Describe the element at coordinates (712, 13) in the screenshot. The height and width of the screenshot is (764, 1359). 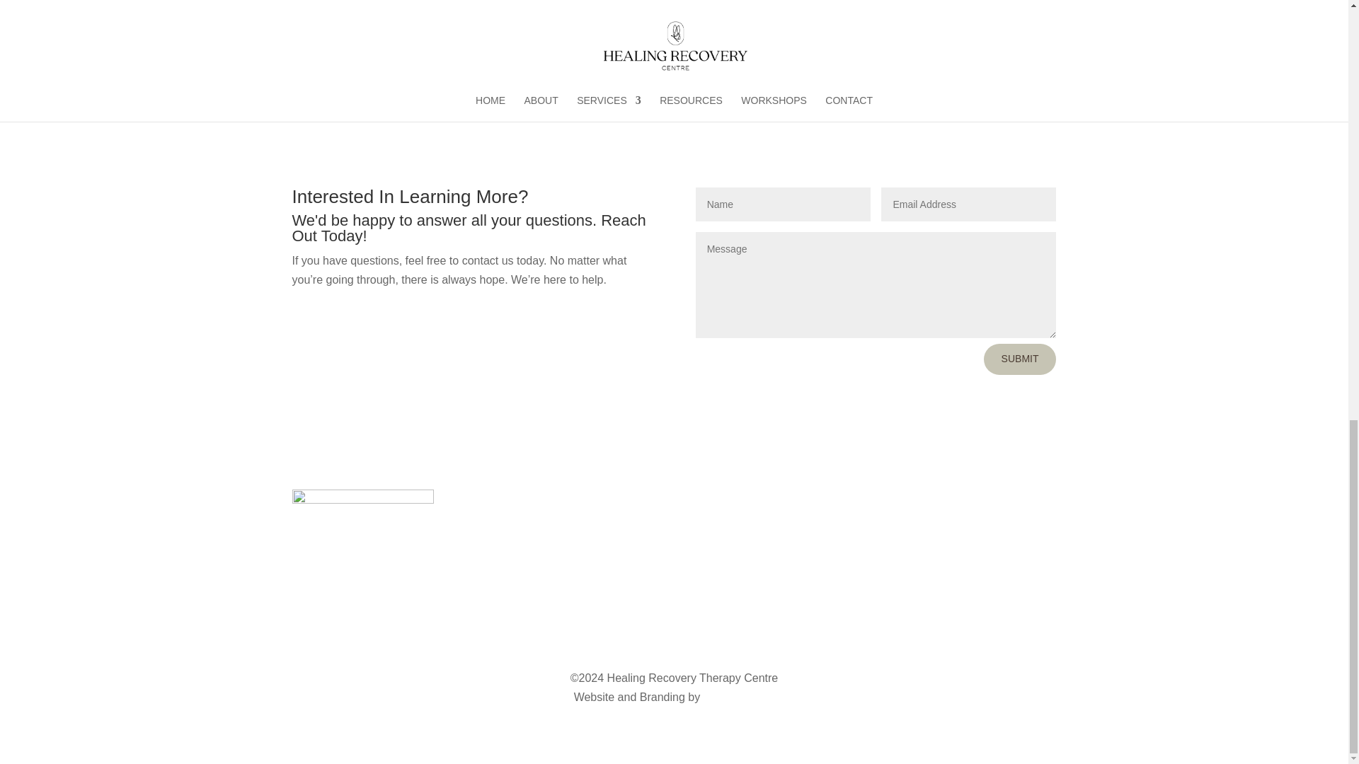
I see `Sign Up Here` at that location.